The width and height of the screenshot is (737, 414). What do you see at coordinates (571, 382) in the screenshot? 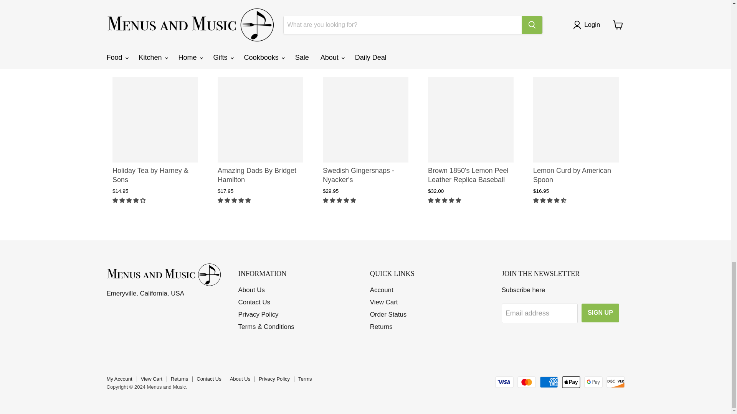
I see `Apple Pay` at bounding box center [571, 382].